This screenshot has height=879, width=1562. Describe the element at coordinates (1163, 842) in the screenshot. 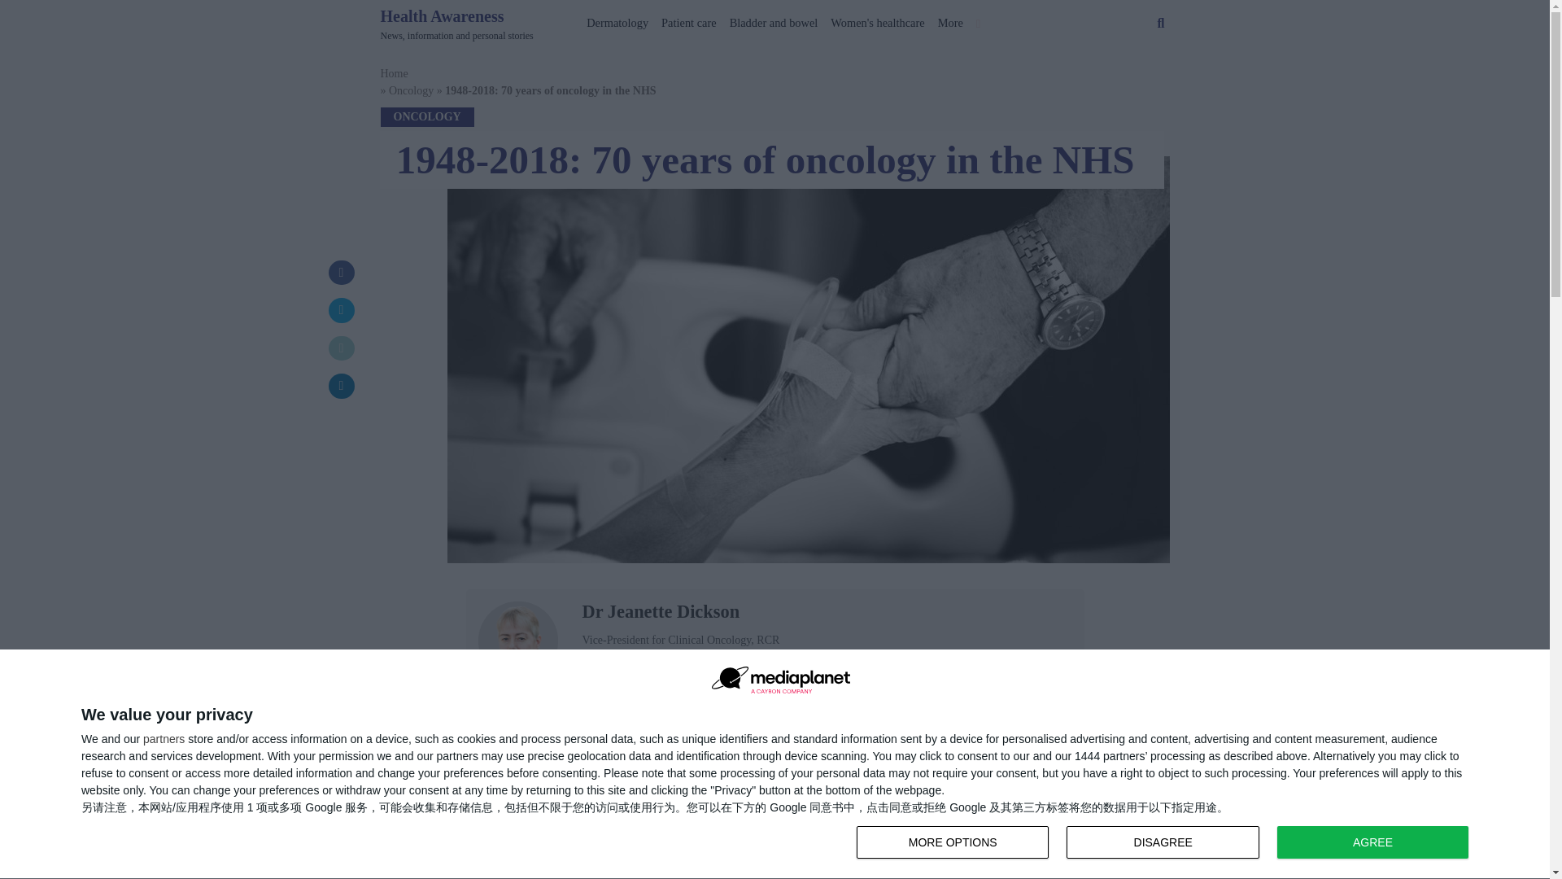

I see `More` at that location.